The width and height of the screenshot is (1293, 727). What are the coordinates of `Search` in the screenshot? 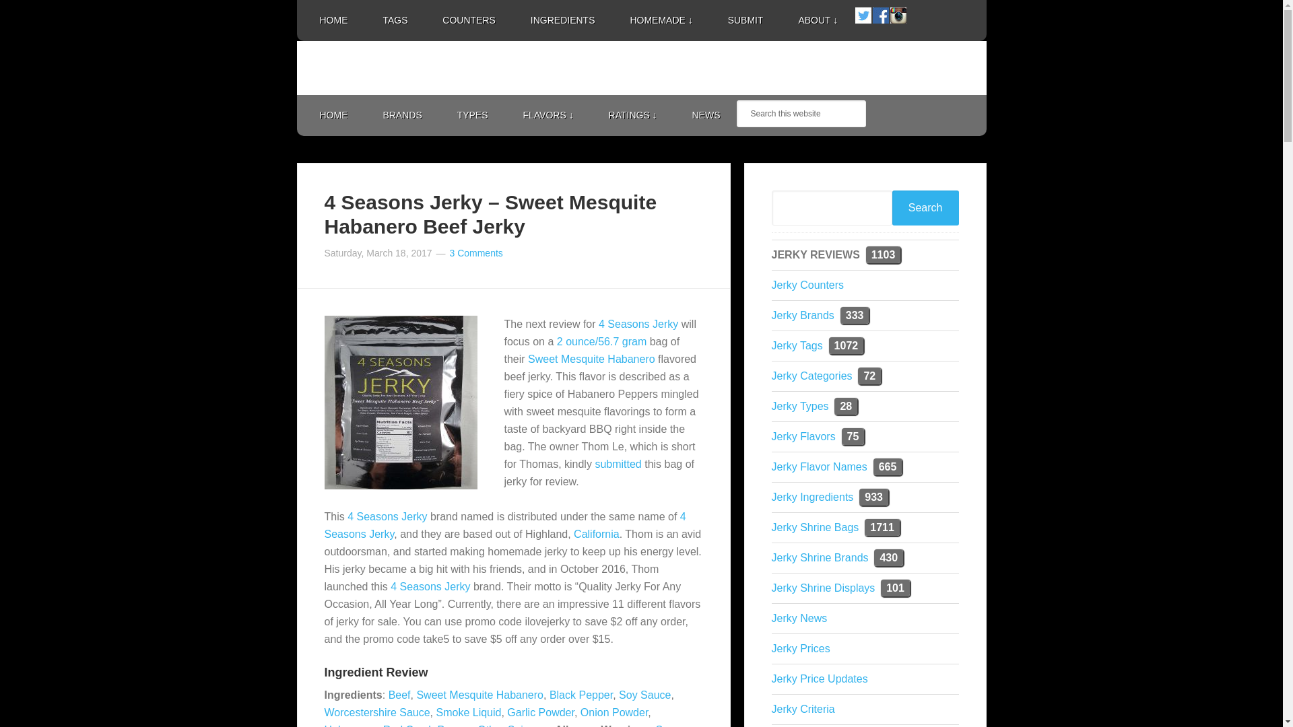 It's located at (925, 207).